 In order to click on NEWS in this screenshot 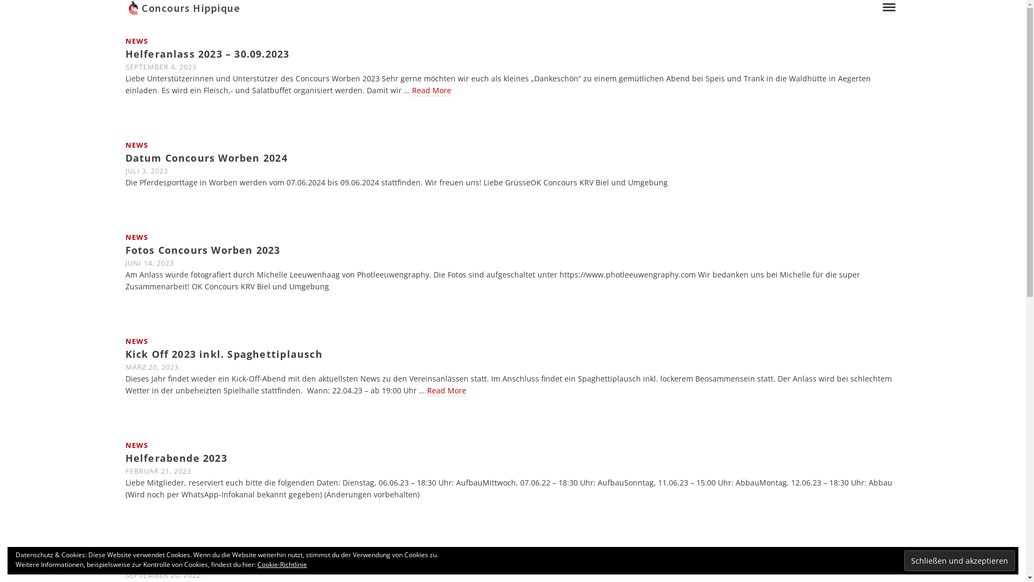, I will do `click(136, 549)`.